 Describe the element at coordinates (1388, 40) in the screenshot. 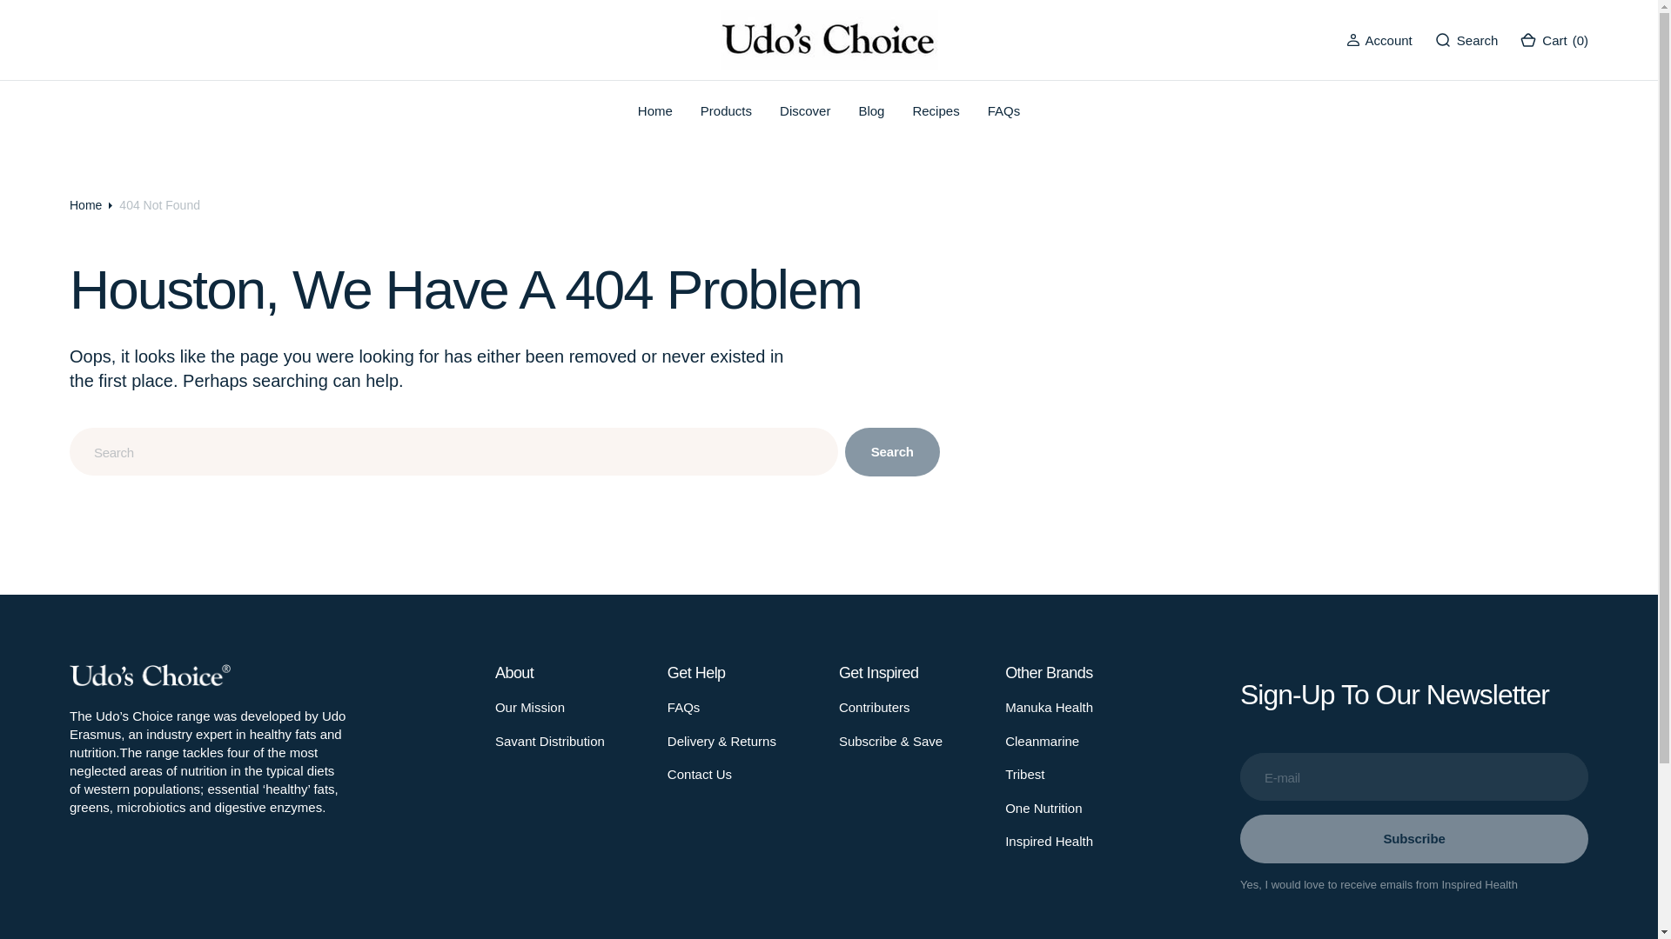

I see `Account` at that location.